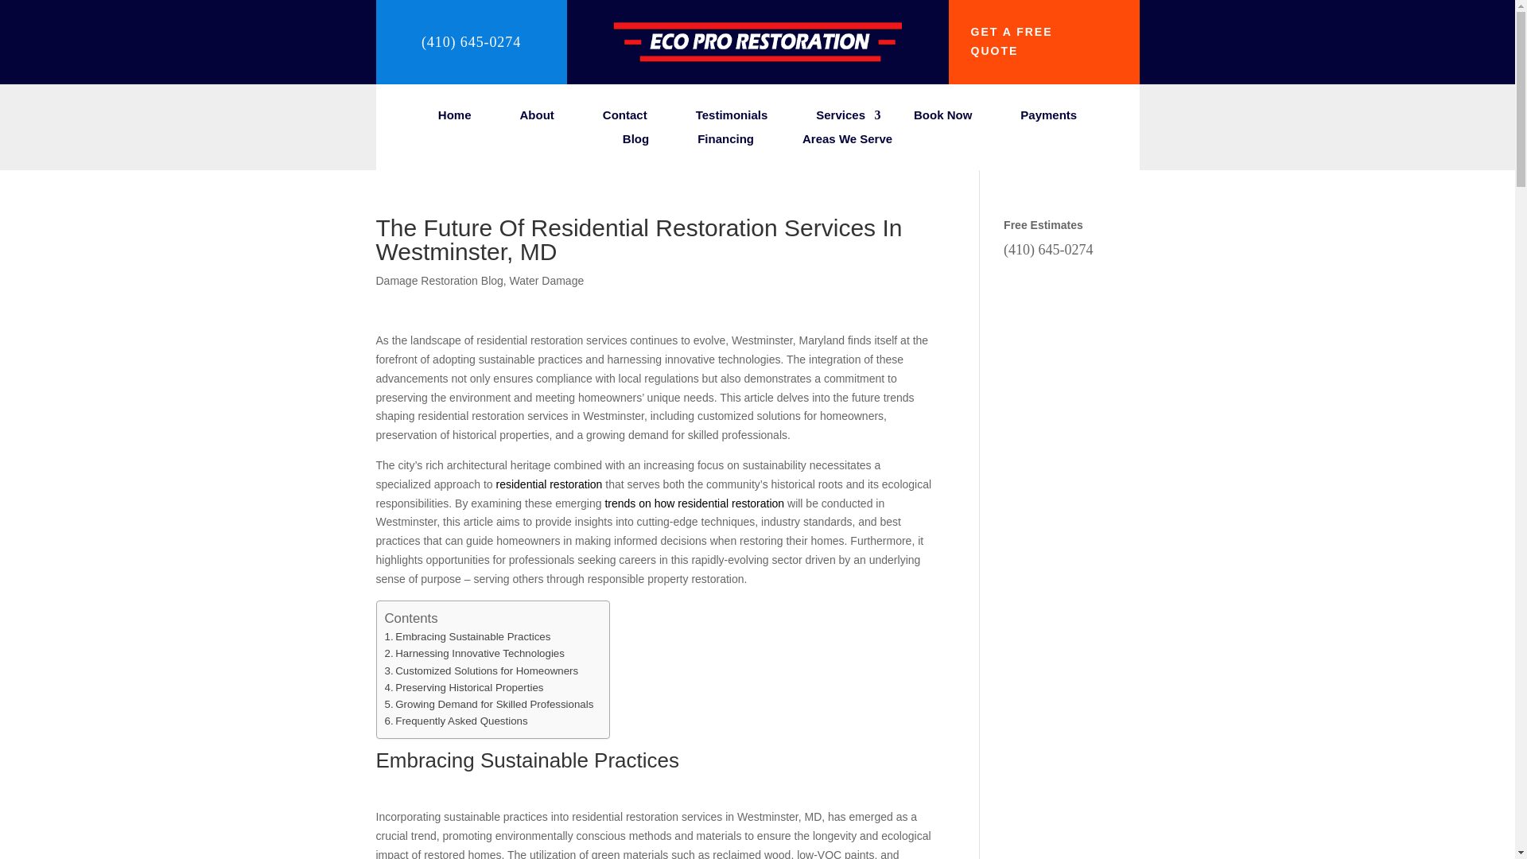  What do you see at coordinates (731, 118) in the screenshot?
I see `Testimonials` at bounding box center [731, 118].